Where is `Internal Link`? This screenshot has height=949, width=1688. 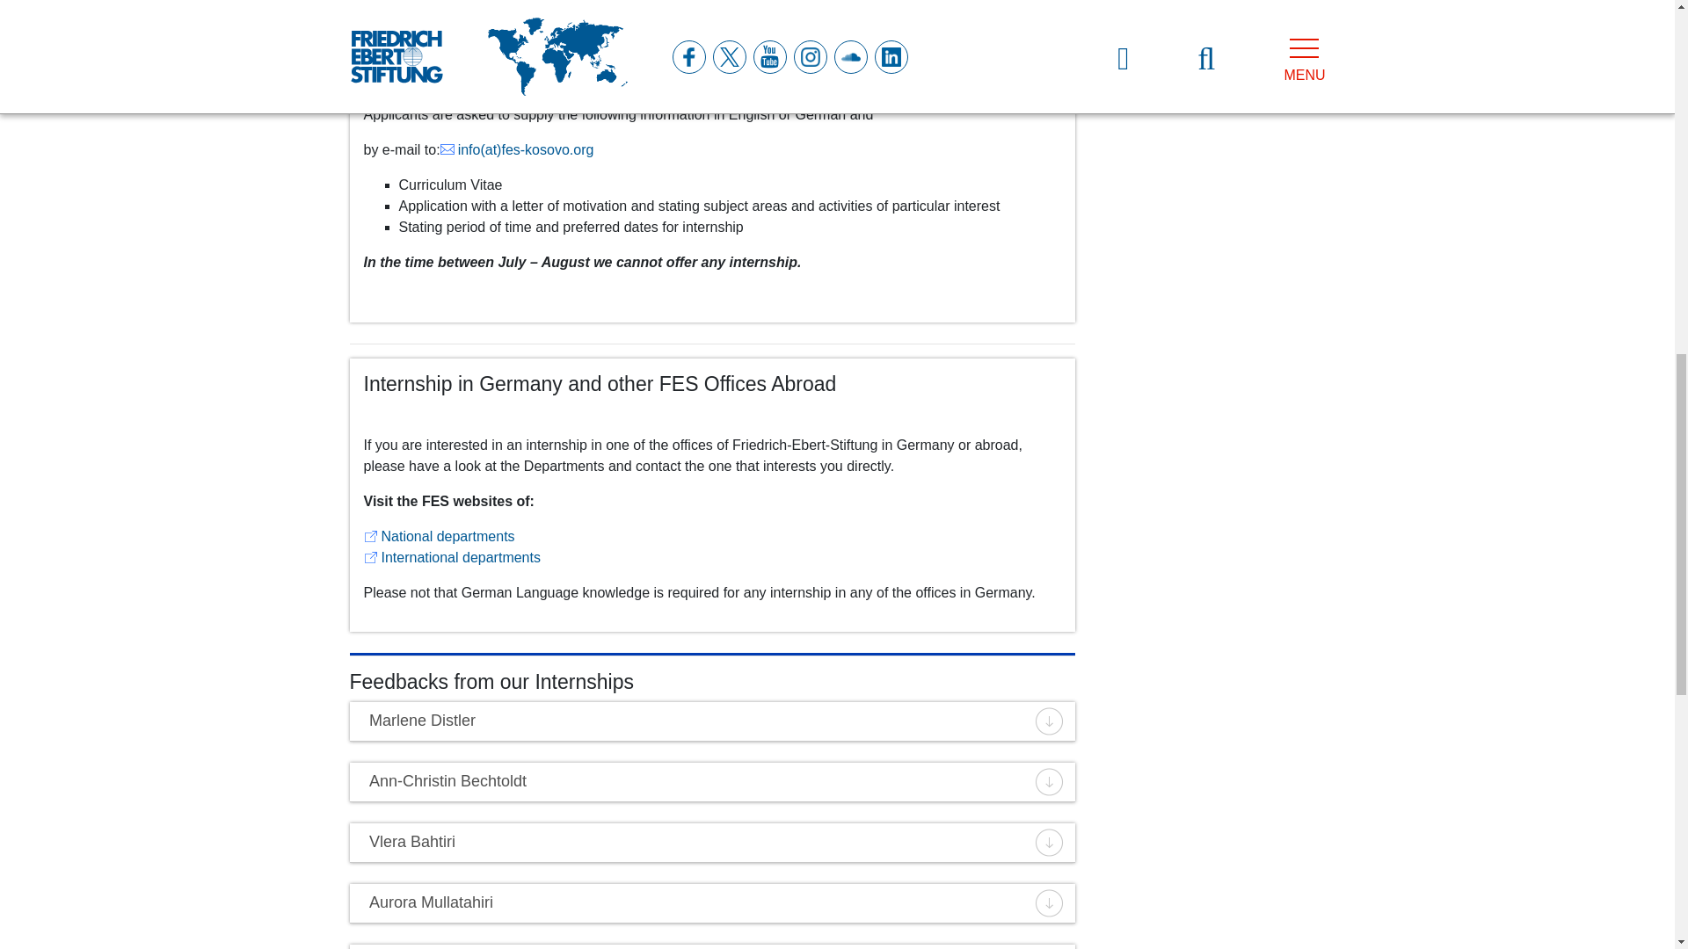
Internal Link is located at coordinates (517, 149).